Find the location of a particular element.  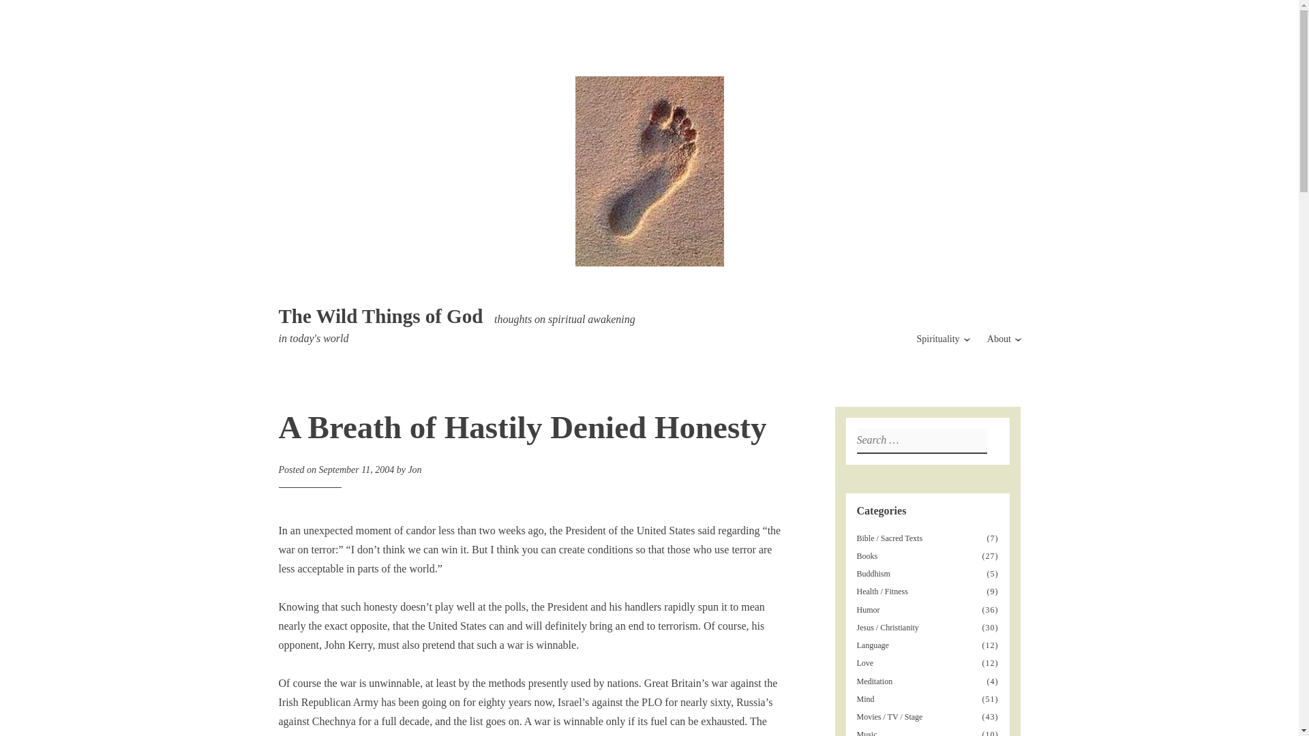

Search is located at coordinates (16, 12).